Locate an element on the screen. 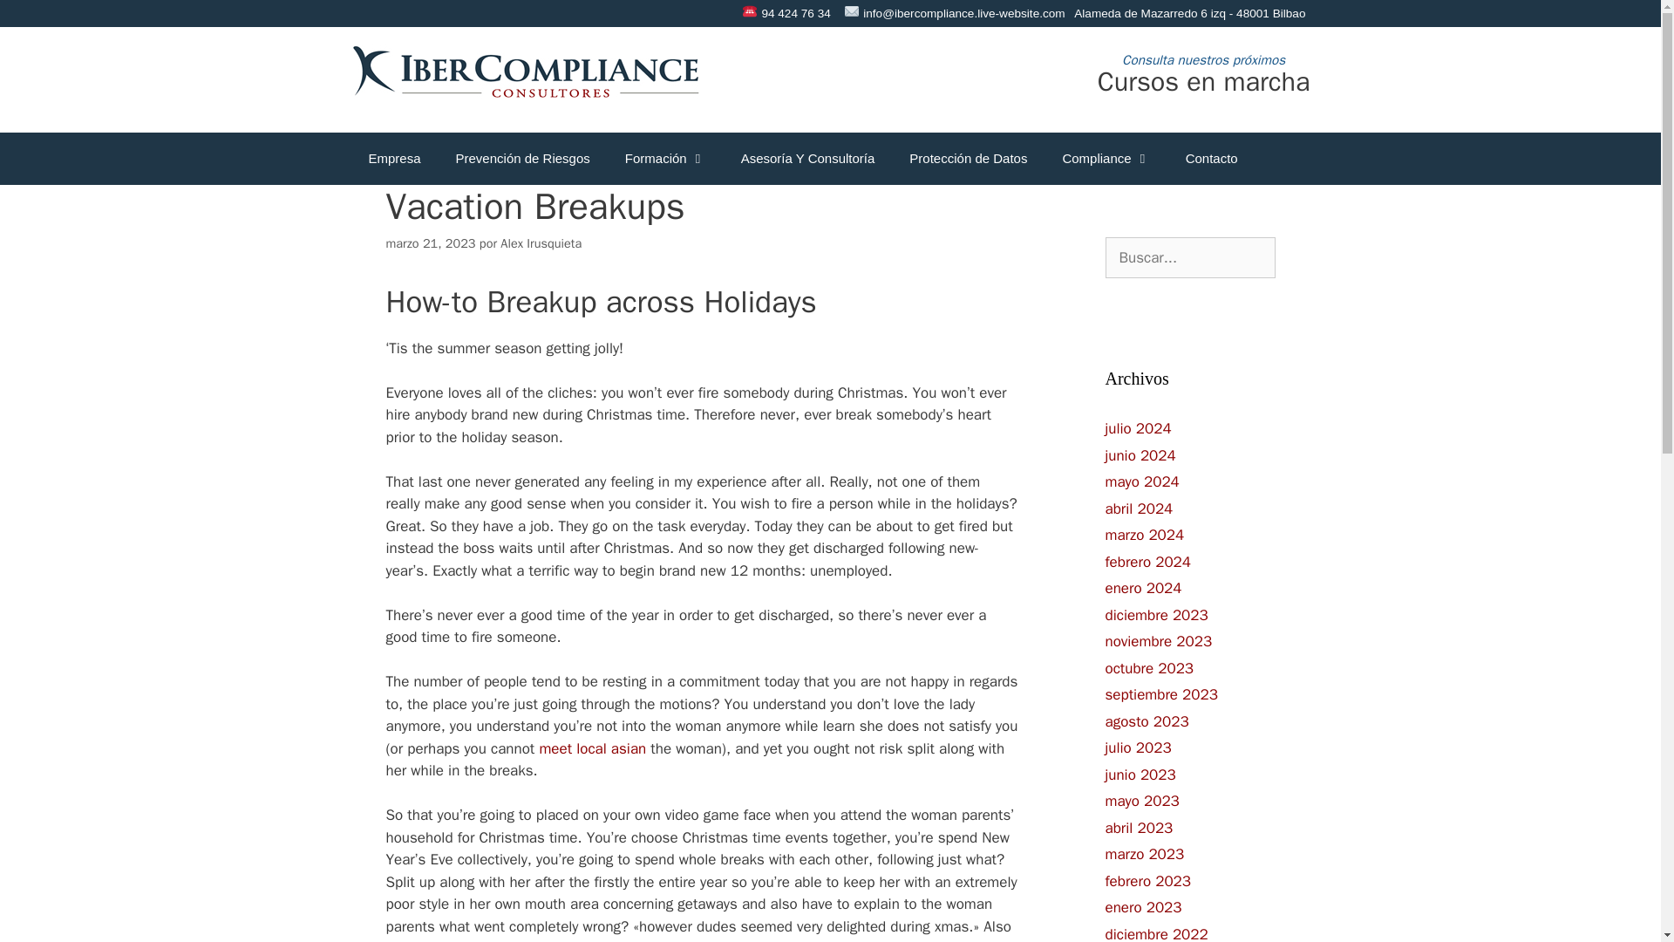 This screenshot has height=942, width=1674. meet local asian is located at coordinates (593, 748).